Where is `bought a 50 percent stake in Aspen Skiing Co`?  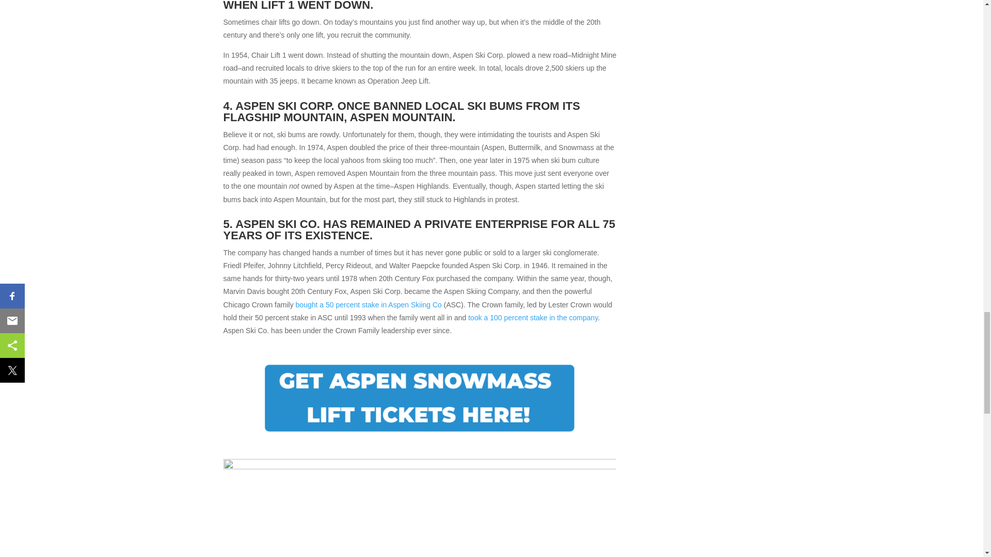 bought a 50 percent stake in Aspen Skiing Co is located at coordinates (369, 305).